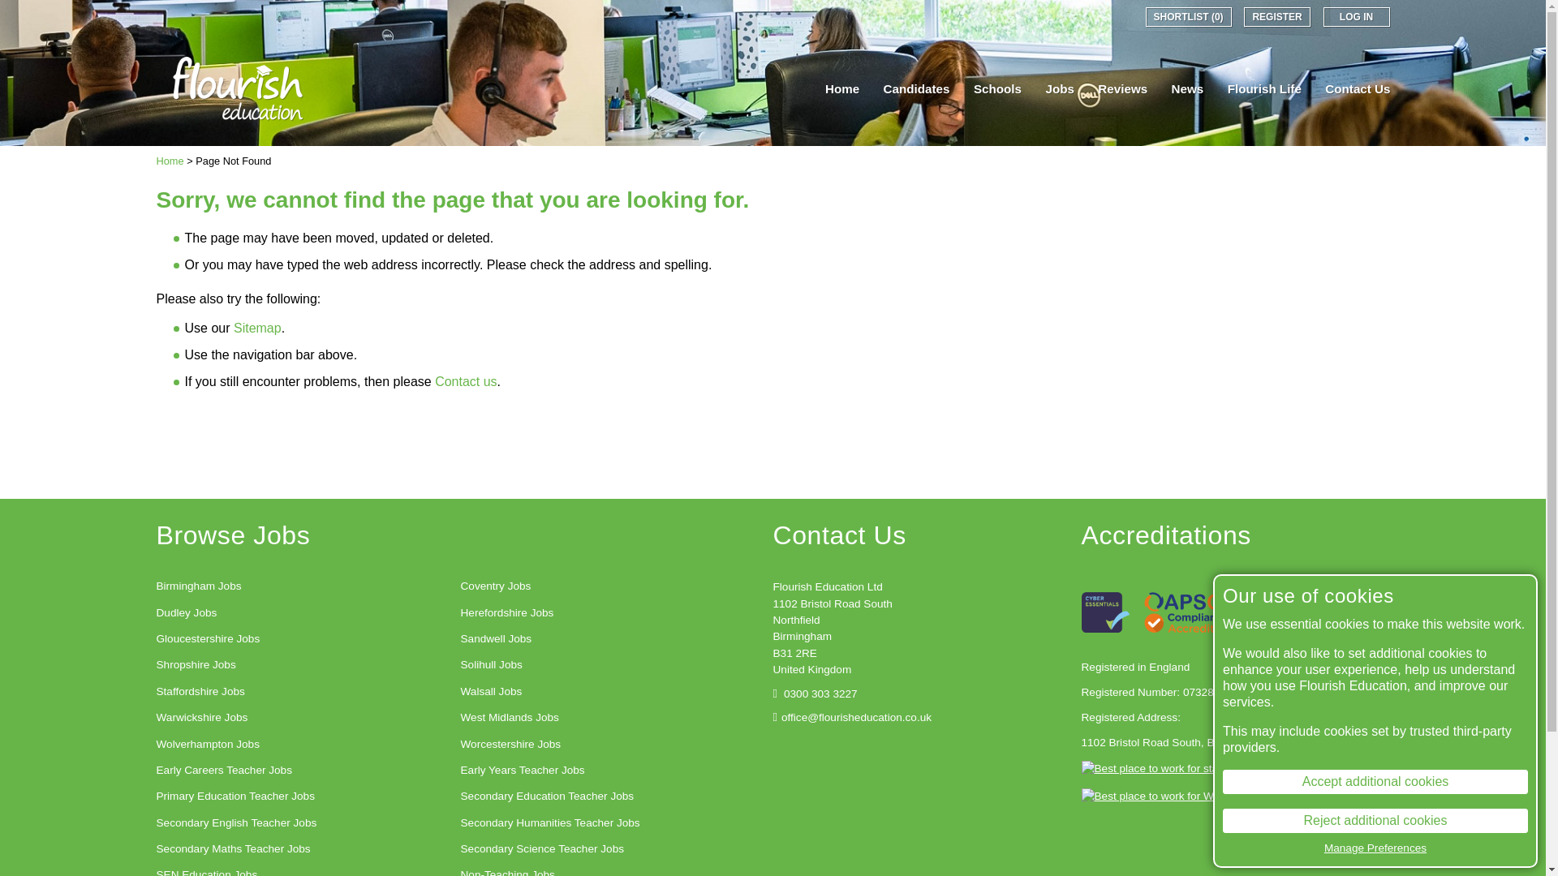 The width and height of the screenshot is (1558, 876). I want to click on Shropshire Jobs, so click(195, 664).